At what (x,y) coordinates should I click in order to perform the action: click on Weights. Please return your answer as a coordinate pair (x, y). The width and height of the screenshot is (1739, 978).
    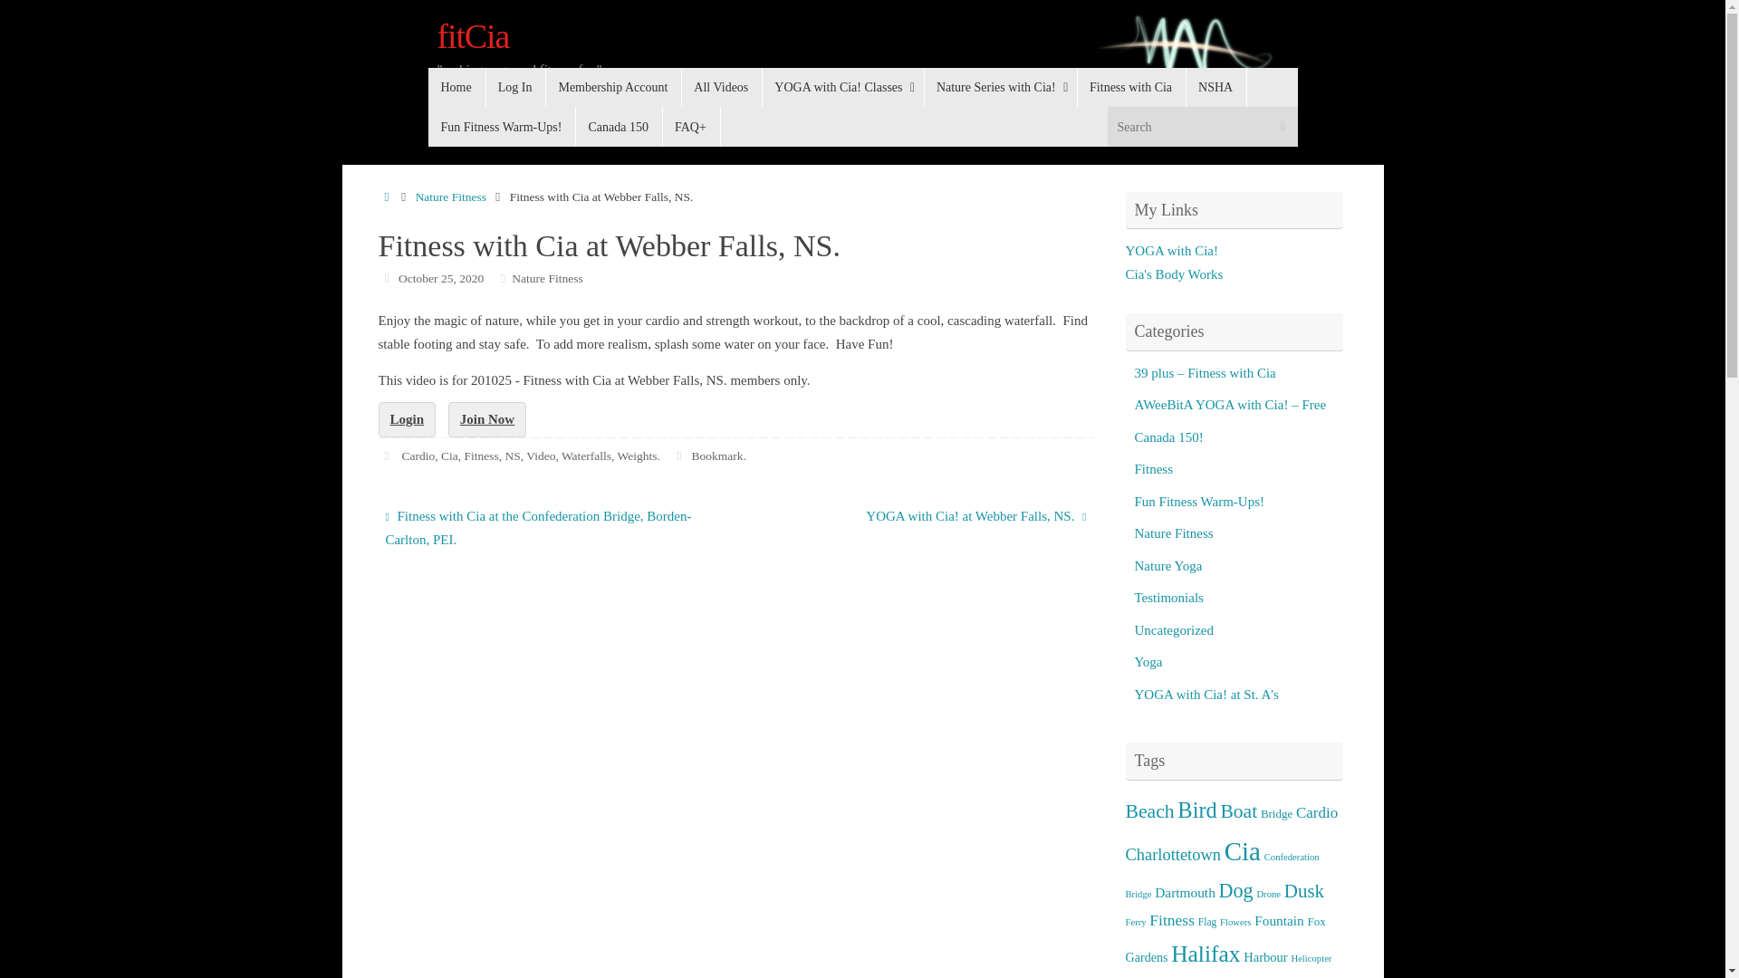
    Looking at the image, I should click on (637, 455).